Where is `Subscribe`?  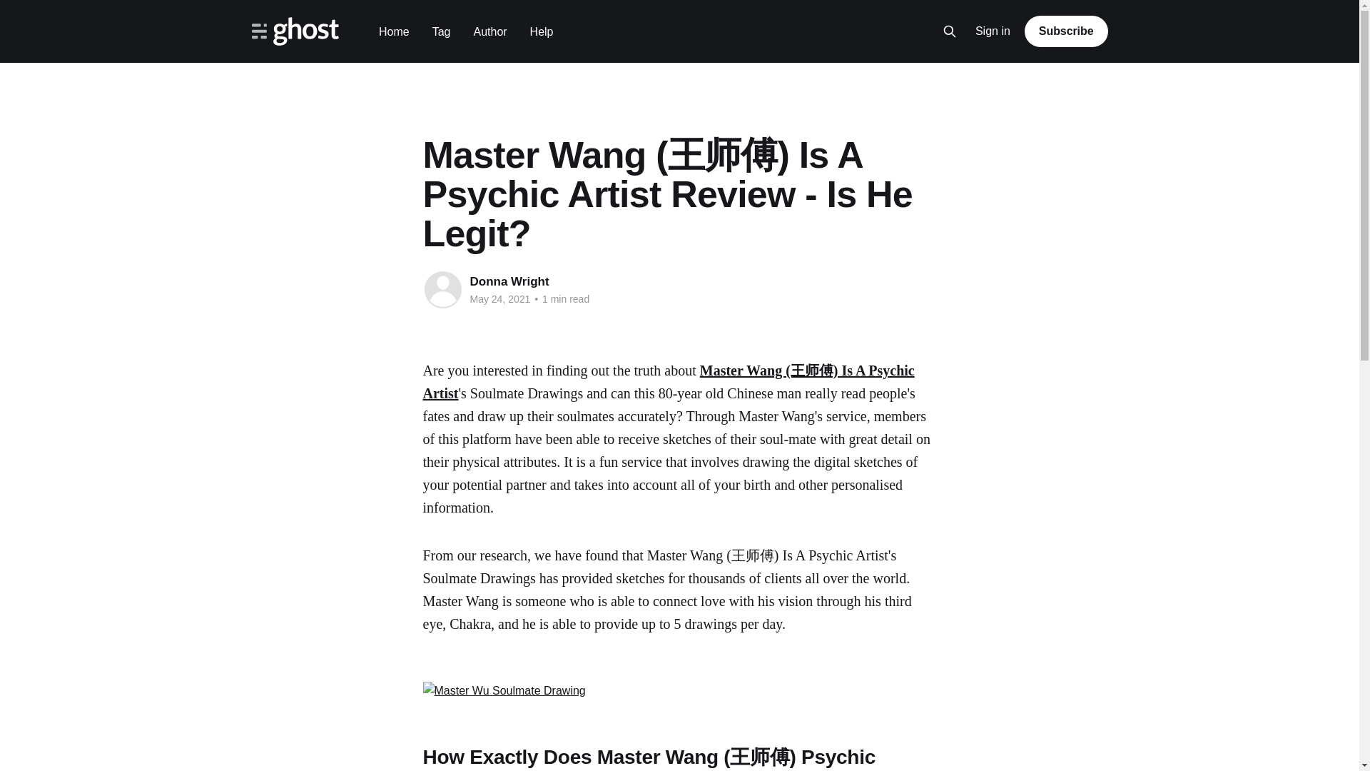 Subscribe is located at coordinates (1066, 31).